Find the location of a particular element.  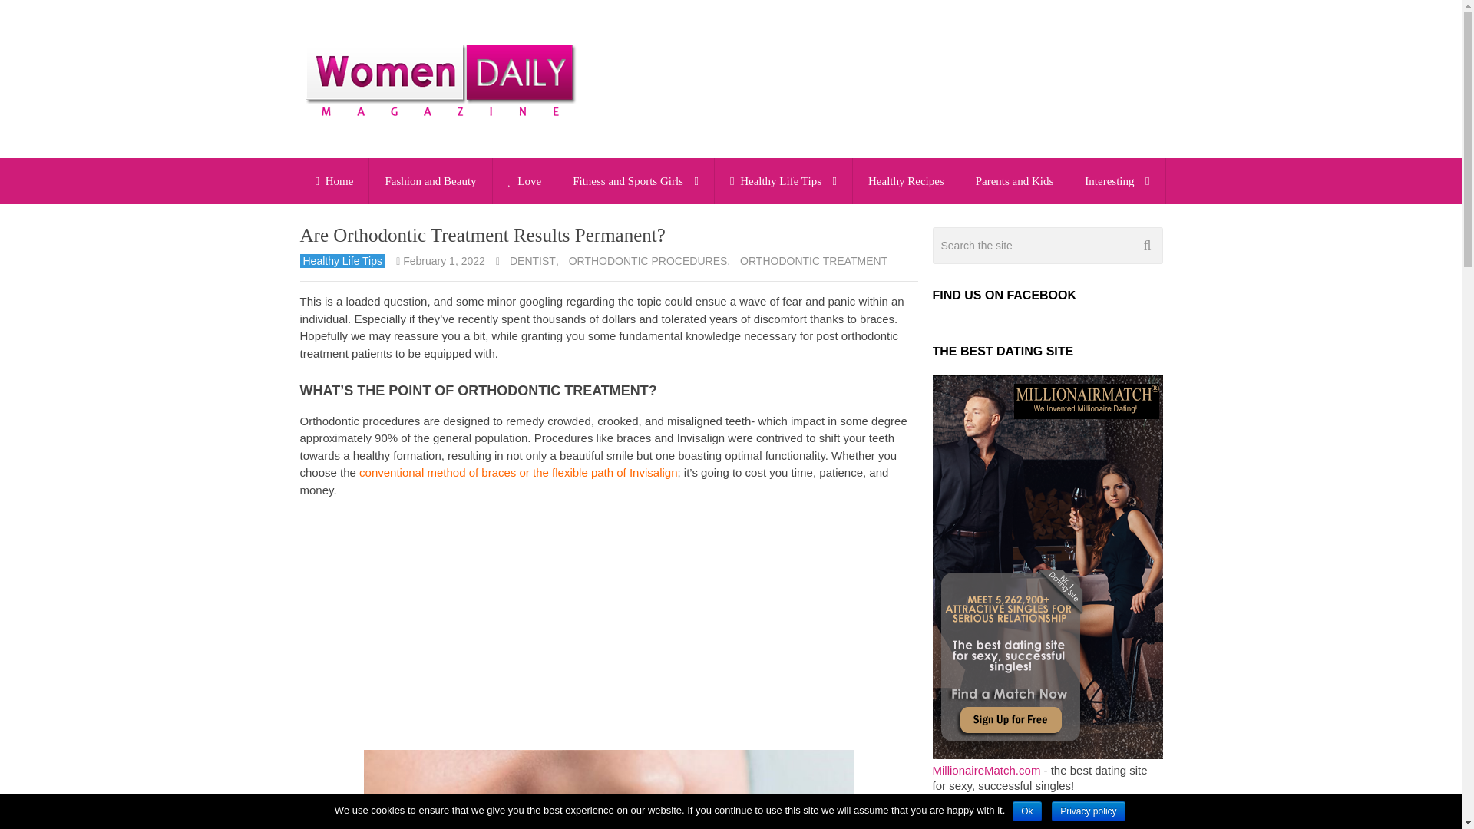

ORTHODONTIC TREATMENT is located at coordinates (812, 261).